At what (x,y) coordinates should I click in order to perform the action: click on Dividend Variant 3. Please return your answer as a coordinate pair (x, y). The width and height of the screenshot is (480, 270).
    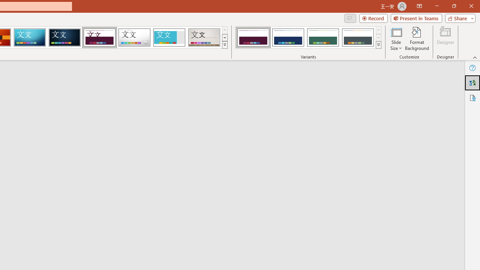
    Looking at the image, I should click on (323, 37).